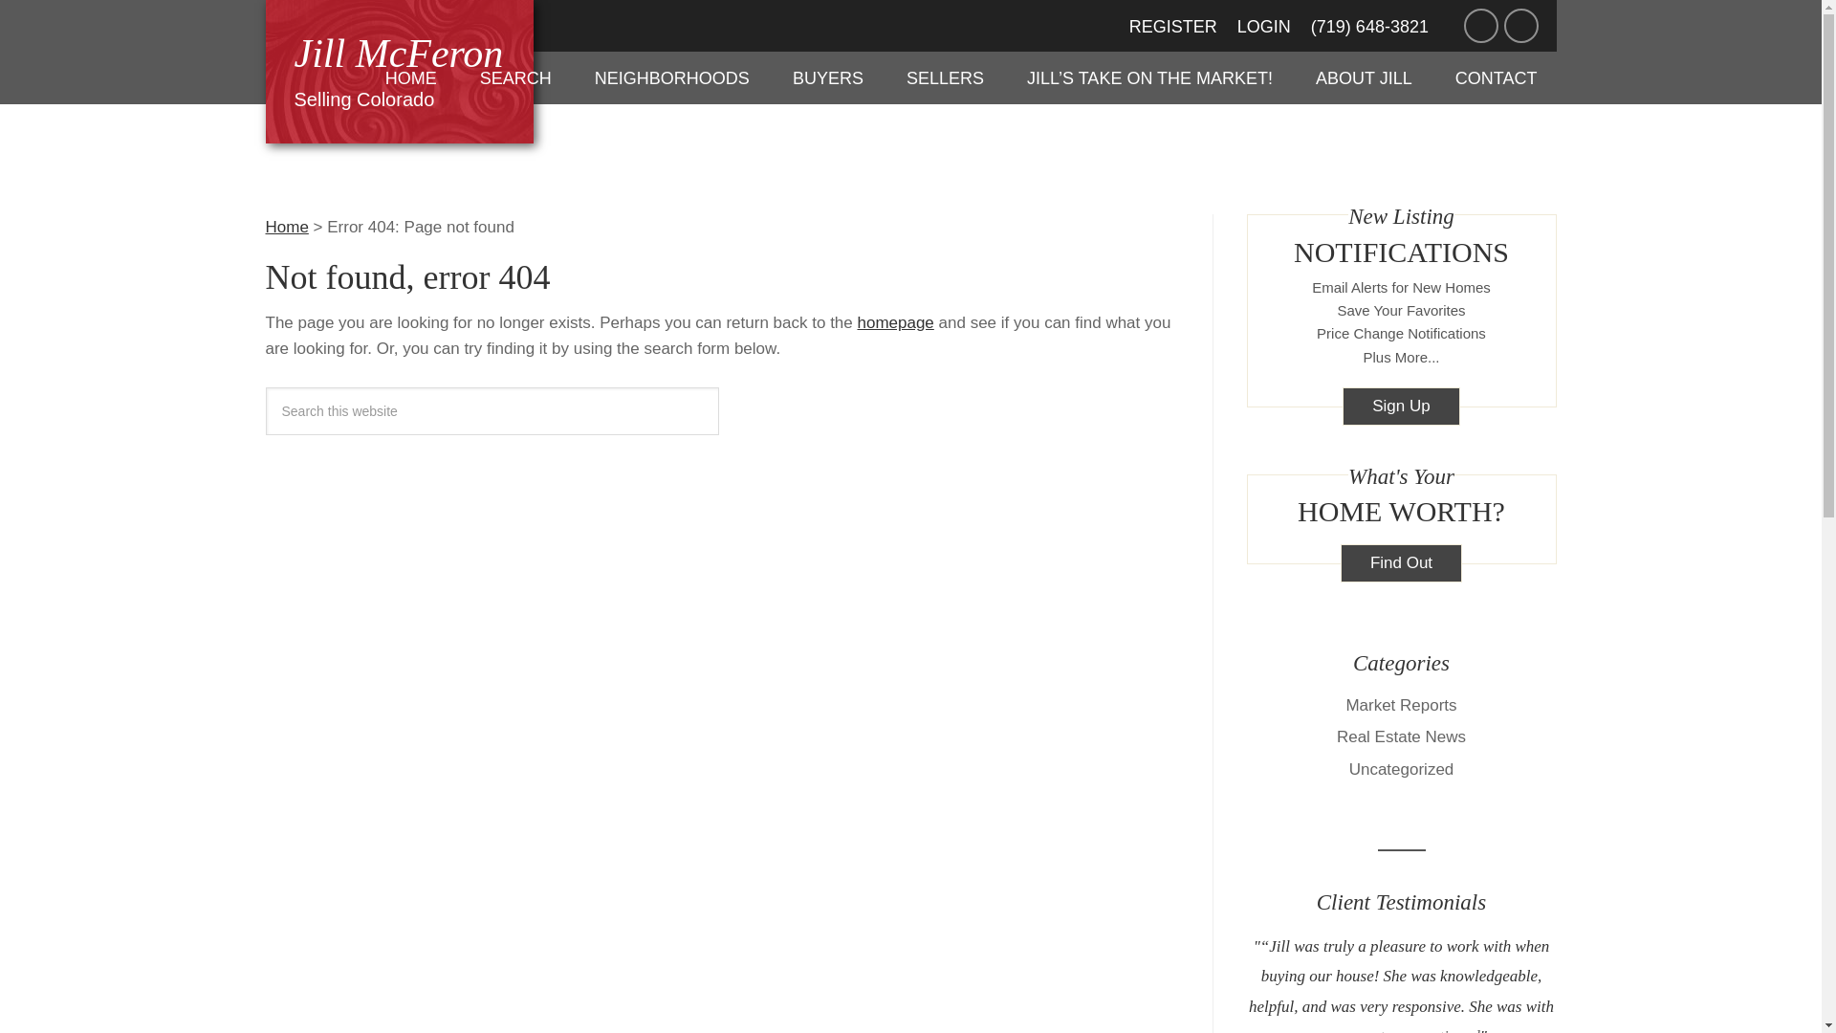 The image size is (1836, 1033). What do you see at coordinates (671, 78) in the screenshot?
I see `HOME` at bounding box center [671, 78].